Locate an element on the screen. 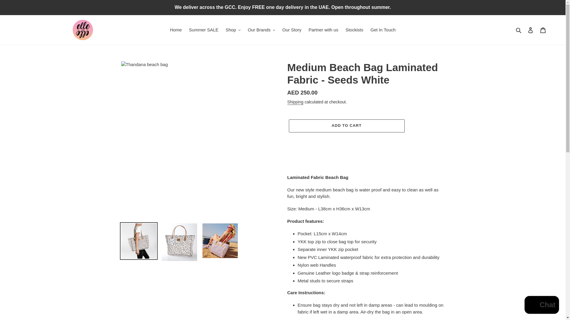 This screenshot has width=570, height=320. Get In Touch is located at coordinates (383, 30).